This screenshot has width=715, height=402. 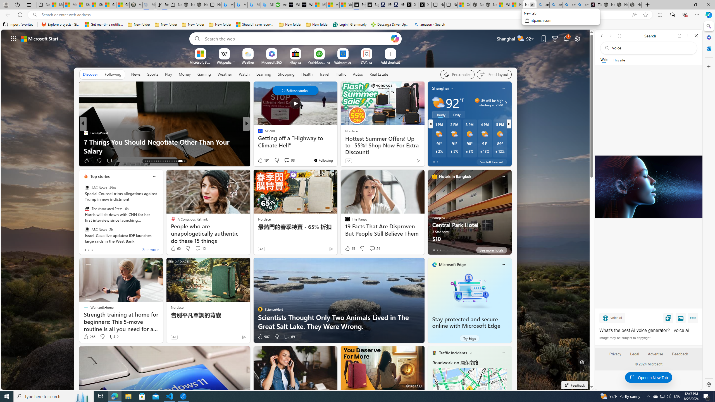 What do you see at coordinates (263, 160) in the screenshot?
I see `191 Like` at bounding box center [263, 160].